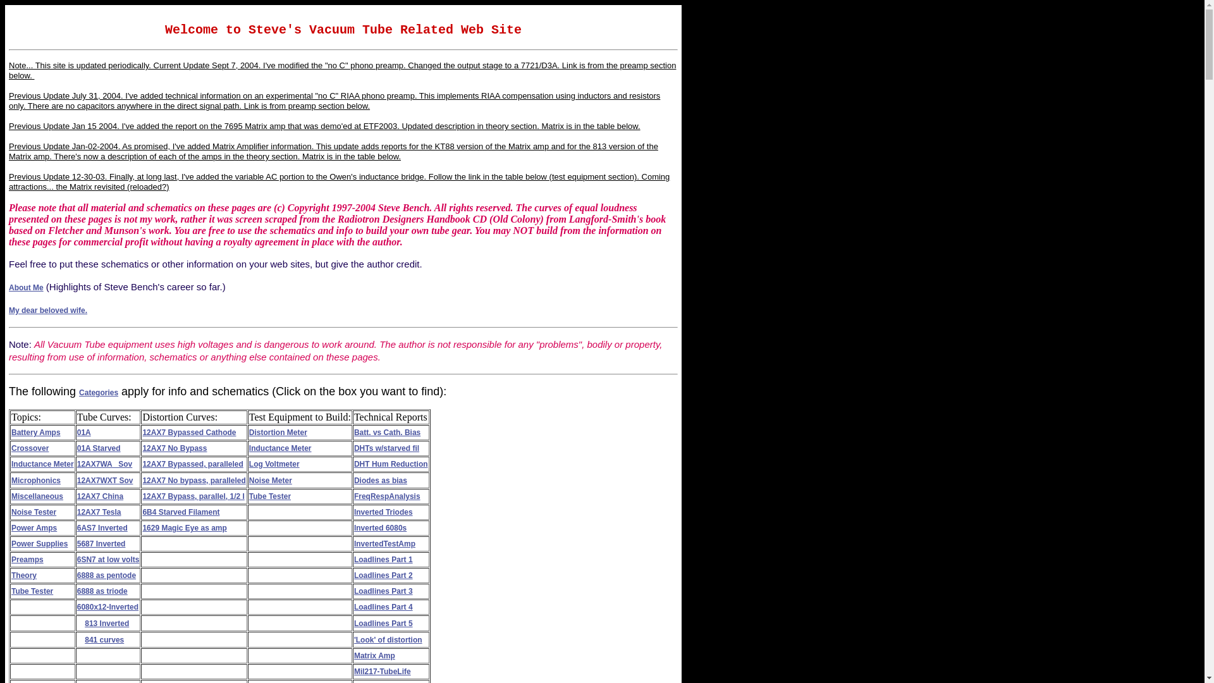  What do you see at coordinates (269, 496) in the screenshot?
I see `Tube Tester` at bounding box center [269, 496].